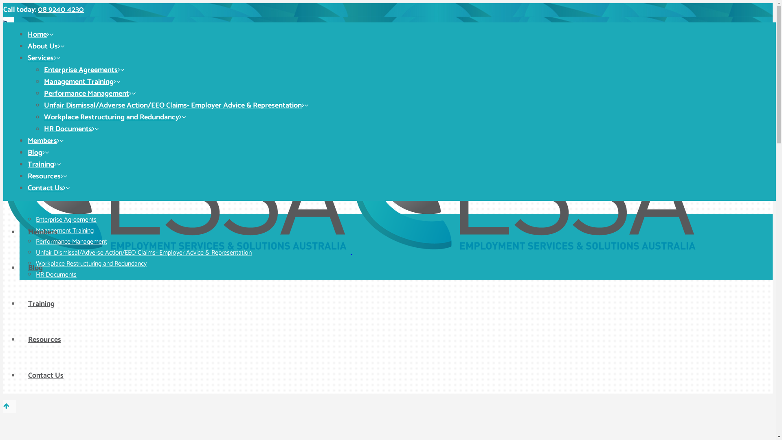 The image size is (782, 440). Describe the element at coordinates (43, 161) in the screenshot. I see `About Us` at that location.